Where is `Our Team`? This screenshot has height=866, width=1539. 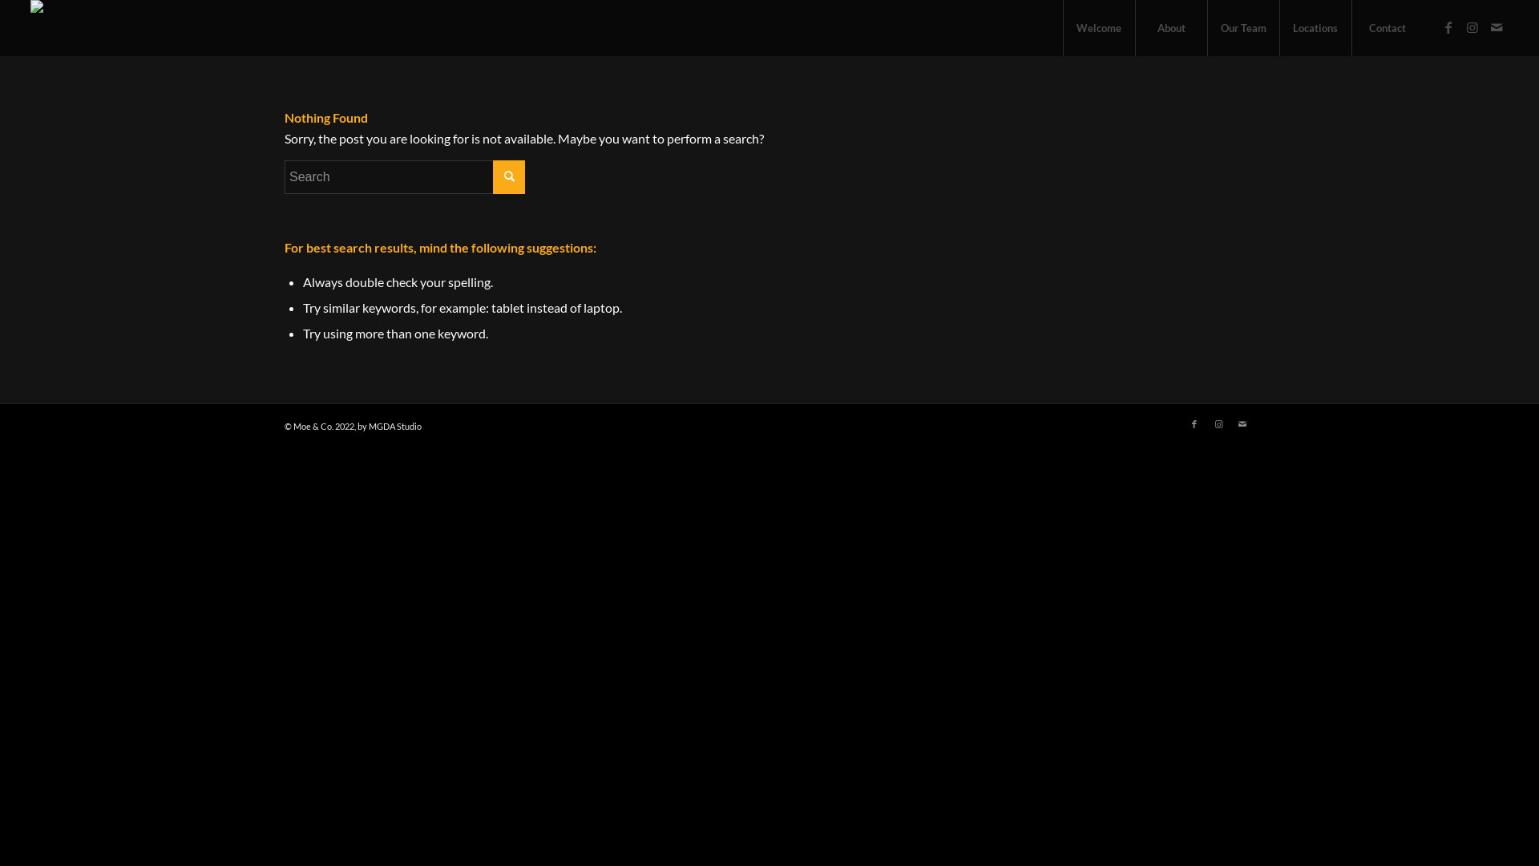
Our Team is located at coordinates (1243, 28).